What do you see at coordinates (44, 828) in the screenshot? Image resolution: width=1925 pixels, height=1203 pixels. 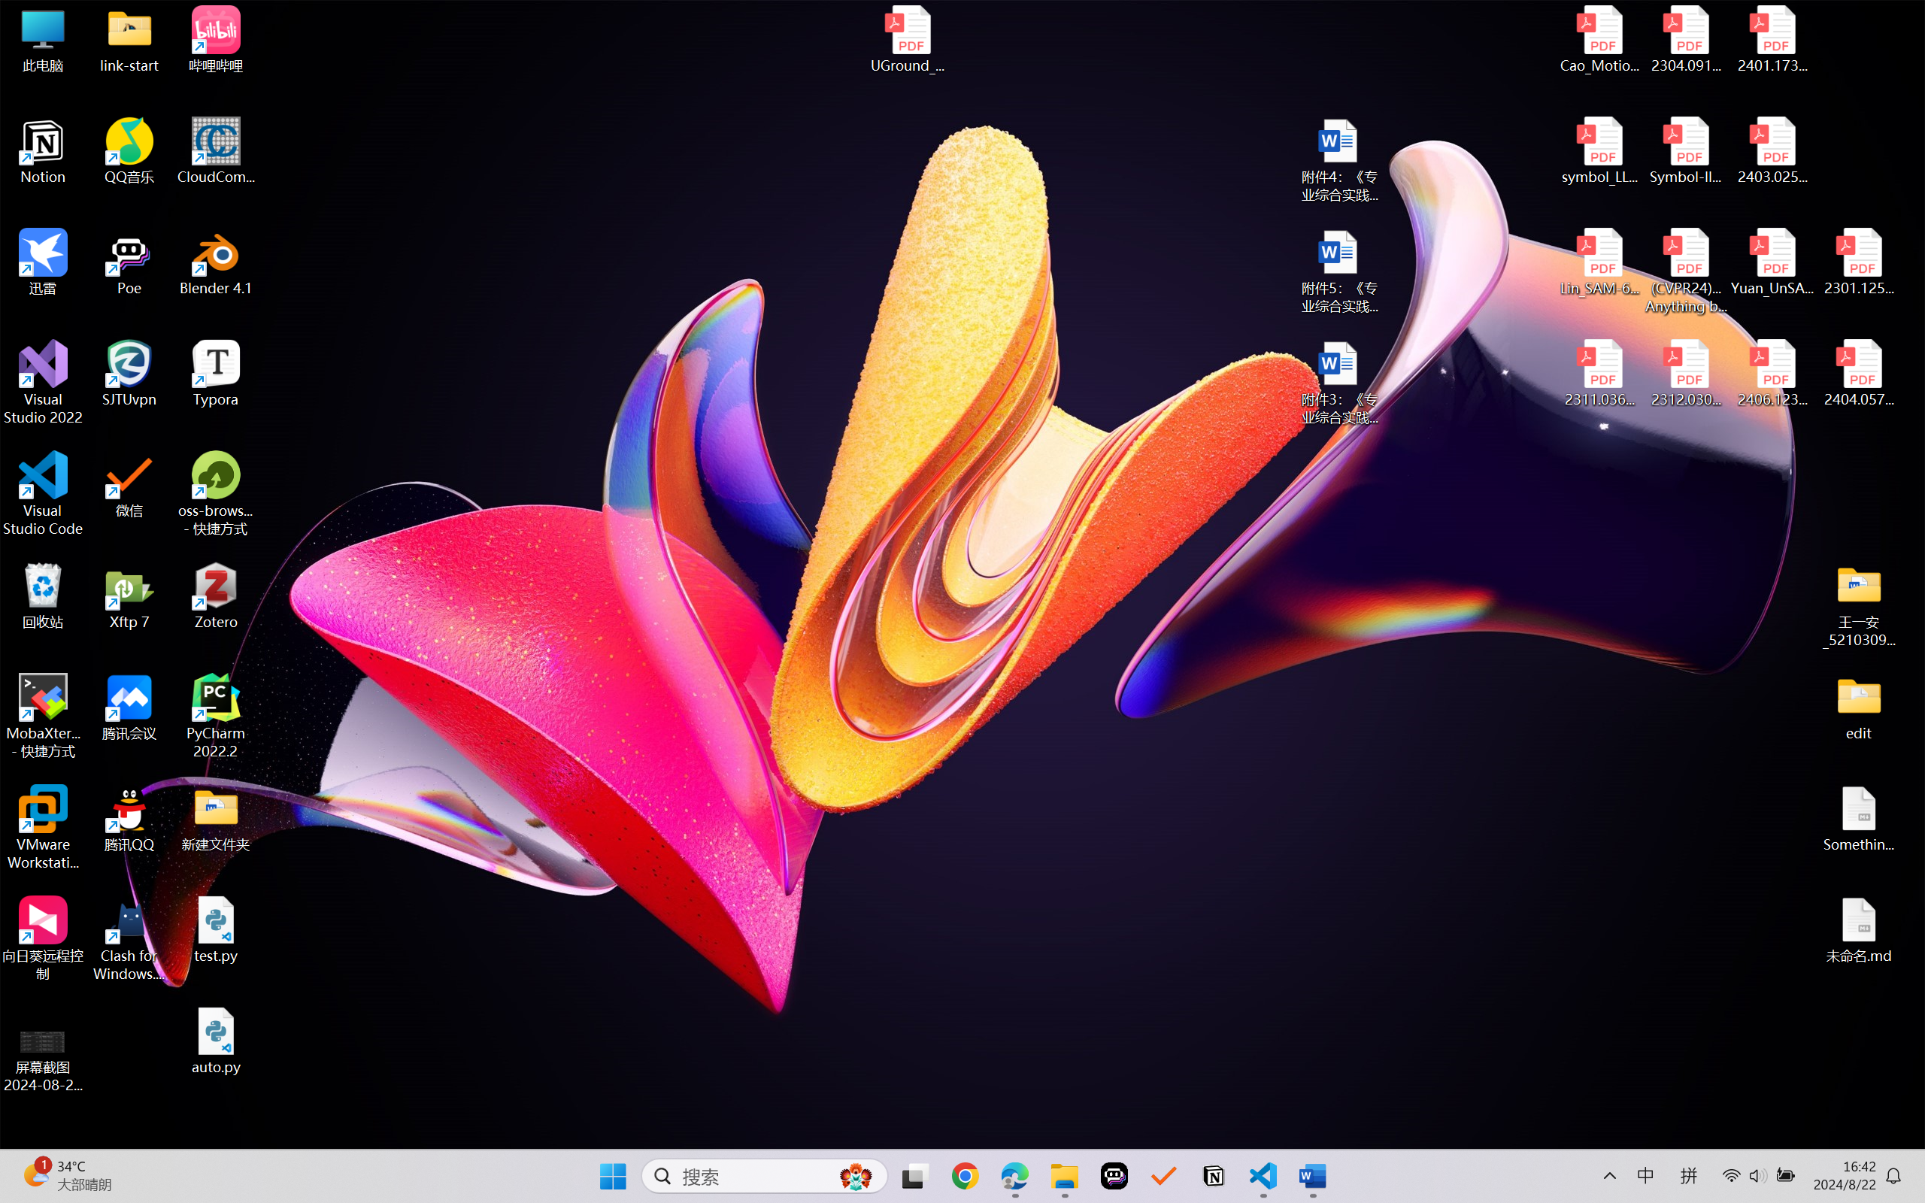 I see `VMware Workstation Pro` at bounding box center [44, 828].